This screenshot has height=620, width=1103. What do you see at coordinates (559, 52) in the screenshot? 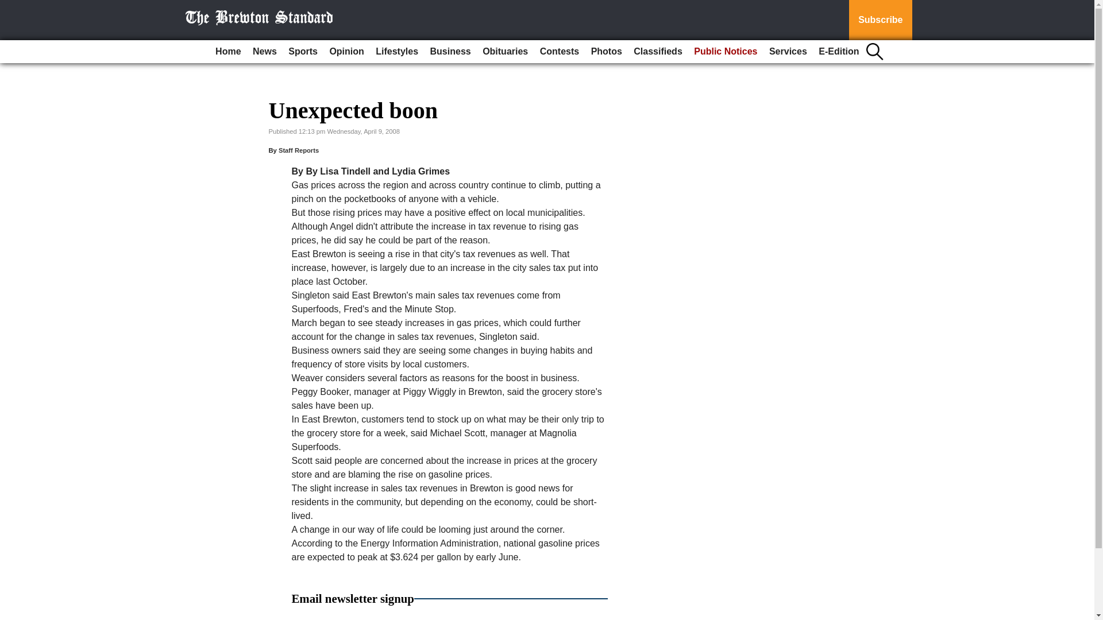
I see `Contests` at bounding box center [559, 52].